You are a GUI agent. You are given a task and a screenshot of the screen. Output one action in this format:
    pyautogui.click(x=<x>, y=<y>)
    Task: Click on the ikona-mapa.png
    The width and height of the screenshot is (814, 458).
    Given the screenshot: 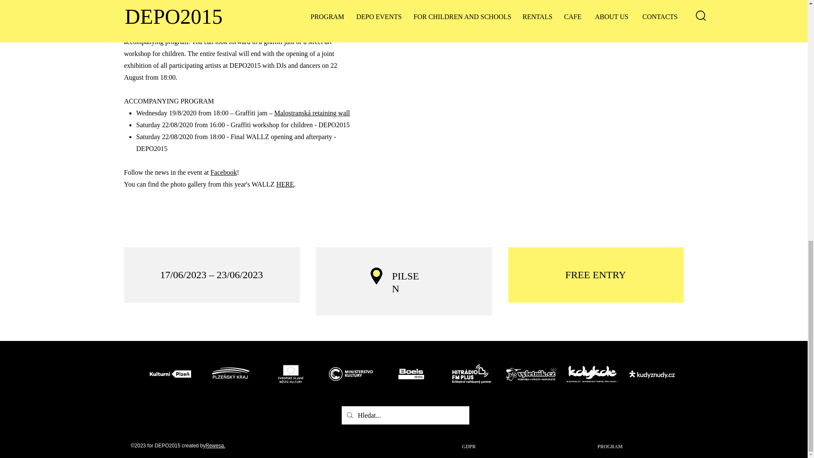 What is the action you would take?
    pyautogui.click(x=376, y=276)
    